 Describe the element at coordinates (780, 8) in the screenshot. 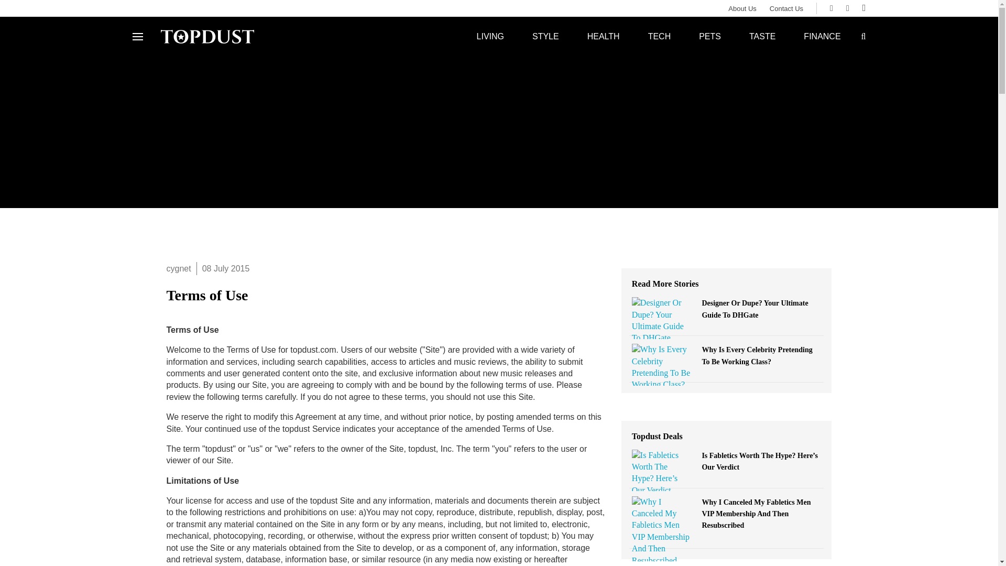

I see `Contact Us` at that location.